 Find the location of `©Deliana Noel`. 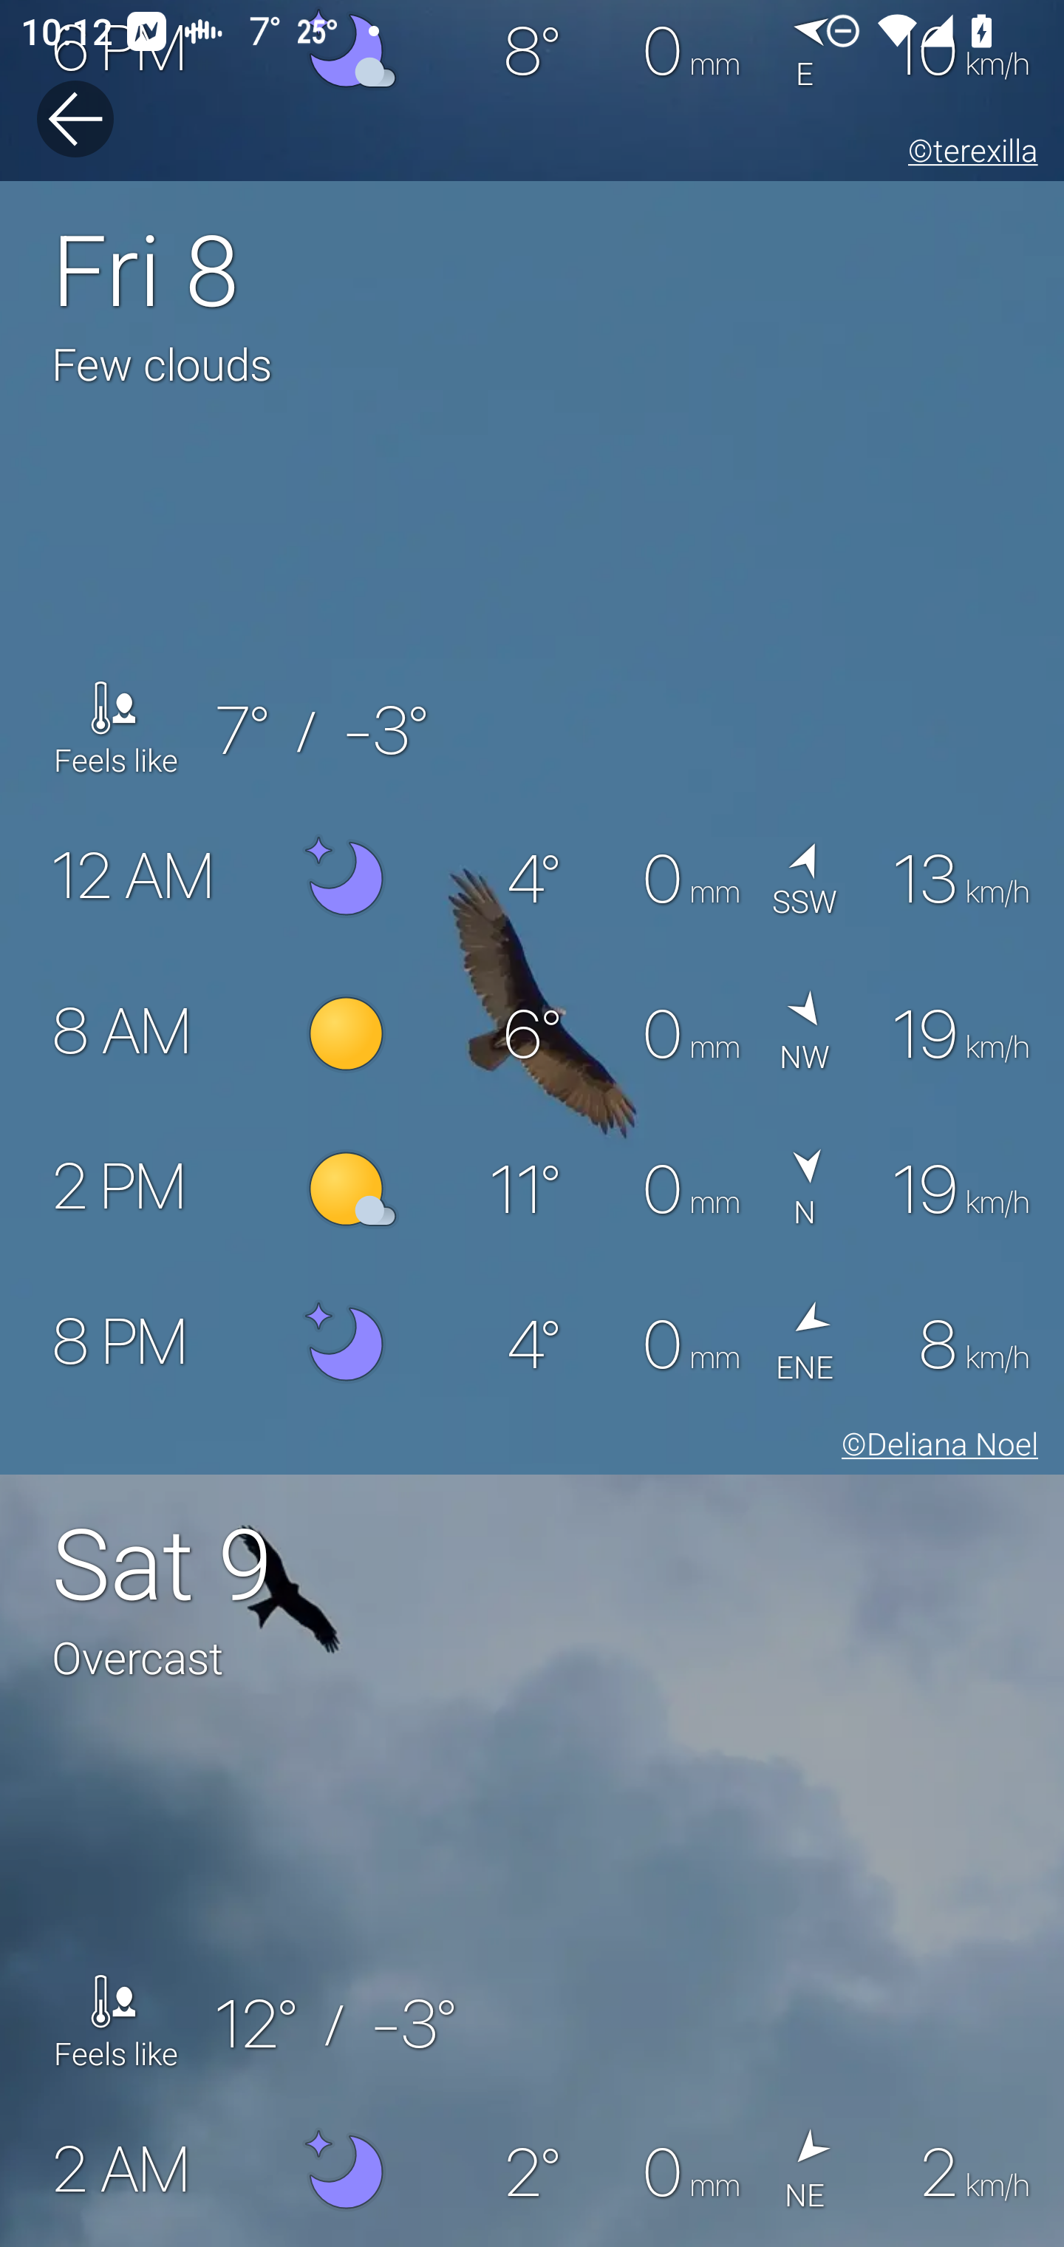

©Deliana Noel is located at coordinates (934, 1448).